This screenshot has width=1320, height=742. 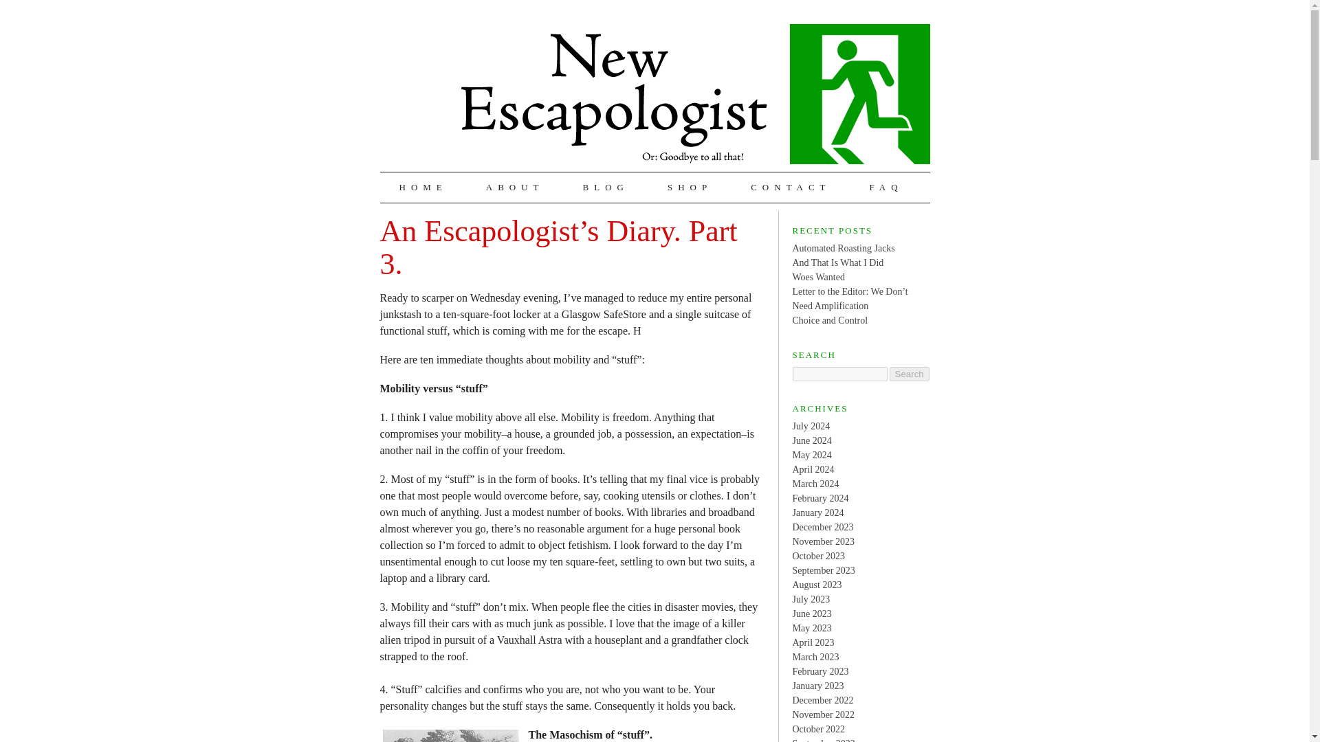 I want to click on SHOP, so click(x=690, y=187).